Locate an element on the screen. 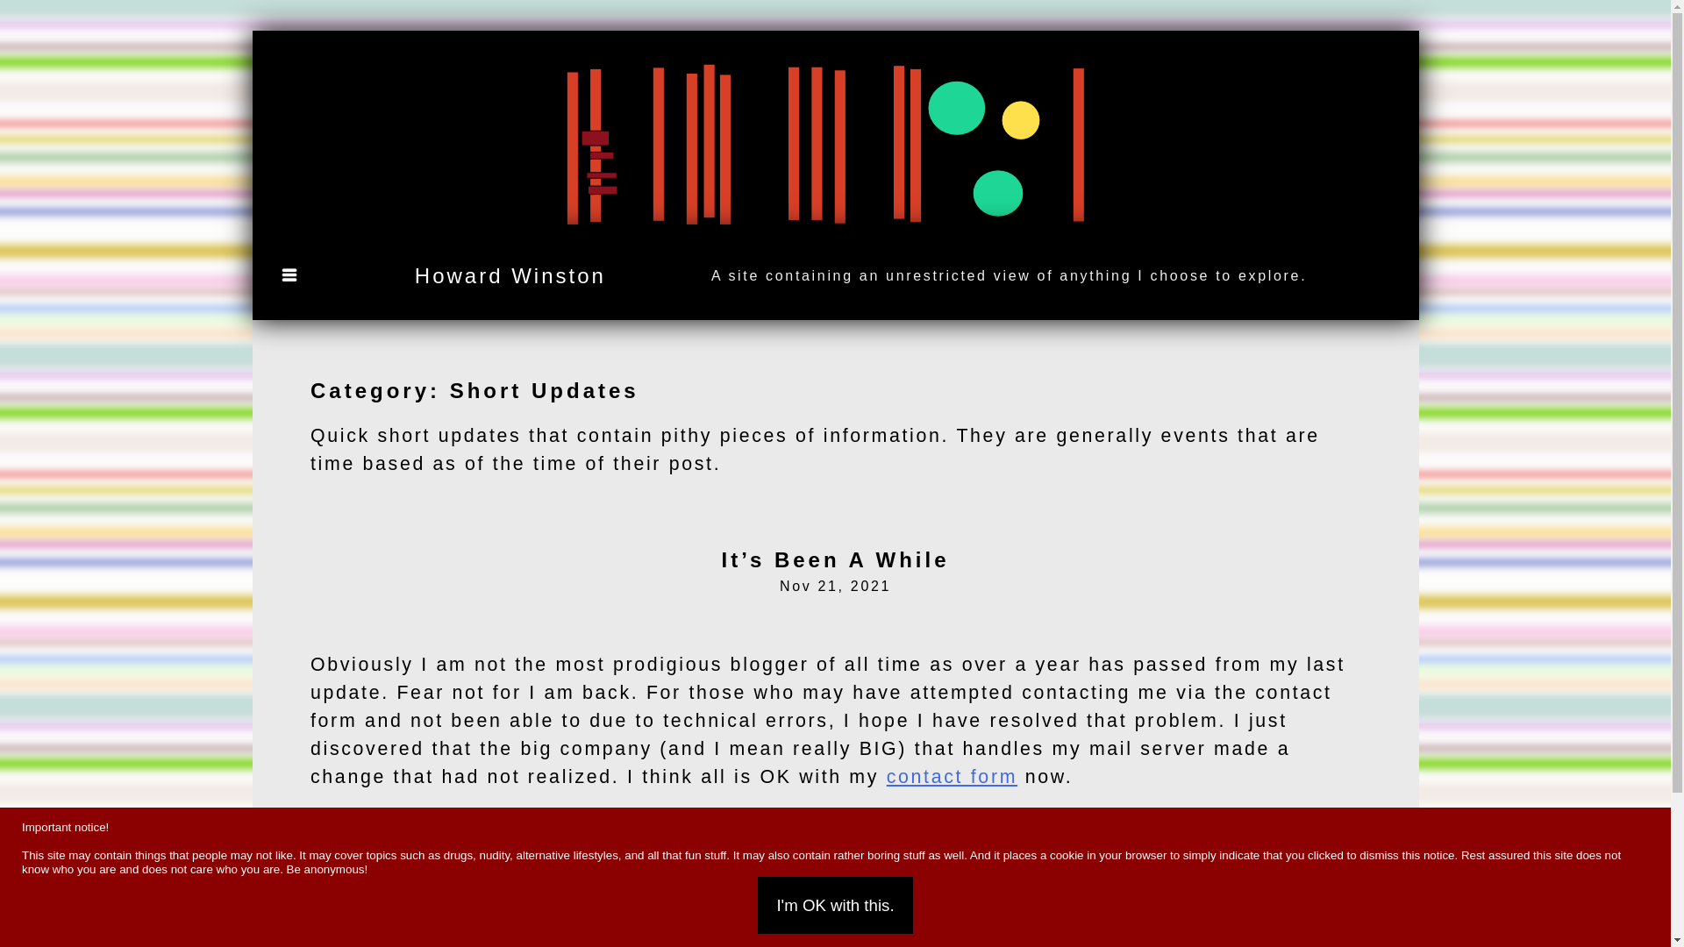 This screenshot has height=947, width=1684. I'm OK with this. is located at coordinates (835, 905).